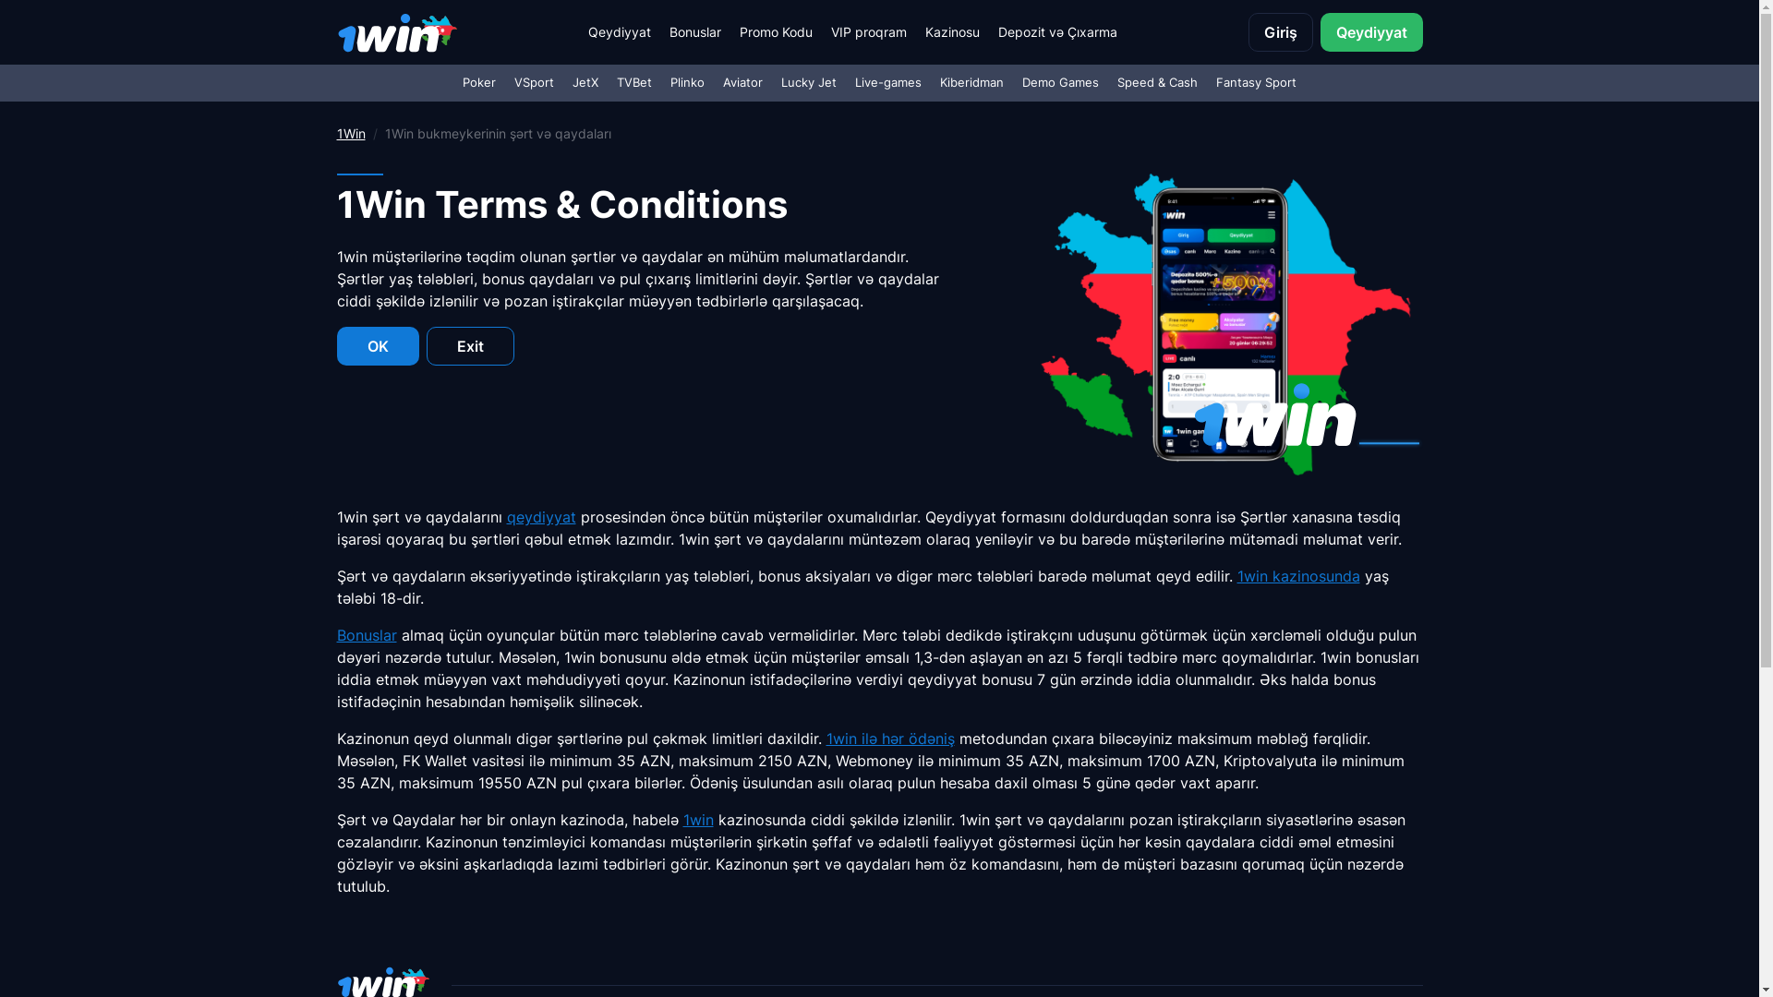 The image size is (1773, 997). I want to click on Speed & Cash, so click(1158, 83).